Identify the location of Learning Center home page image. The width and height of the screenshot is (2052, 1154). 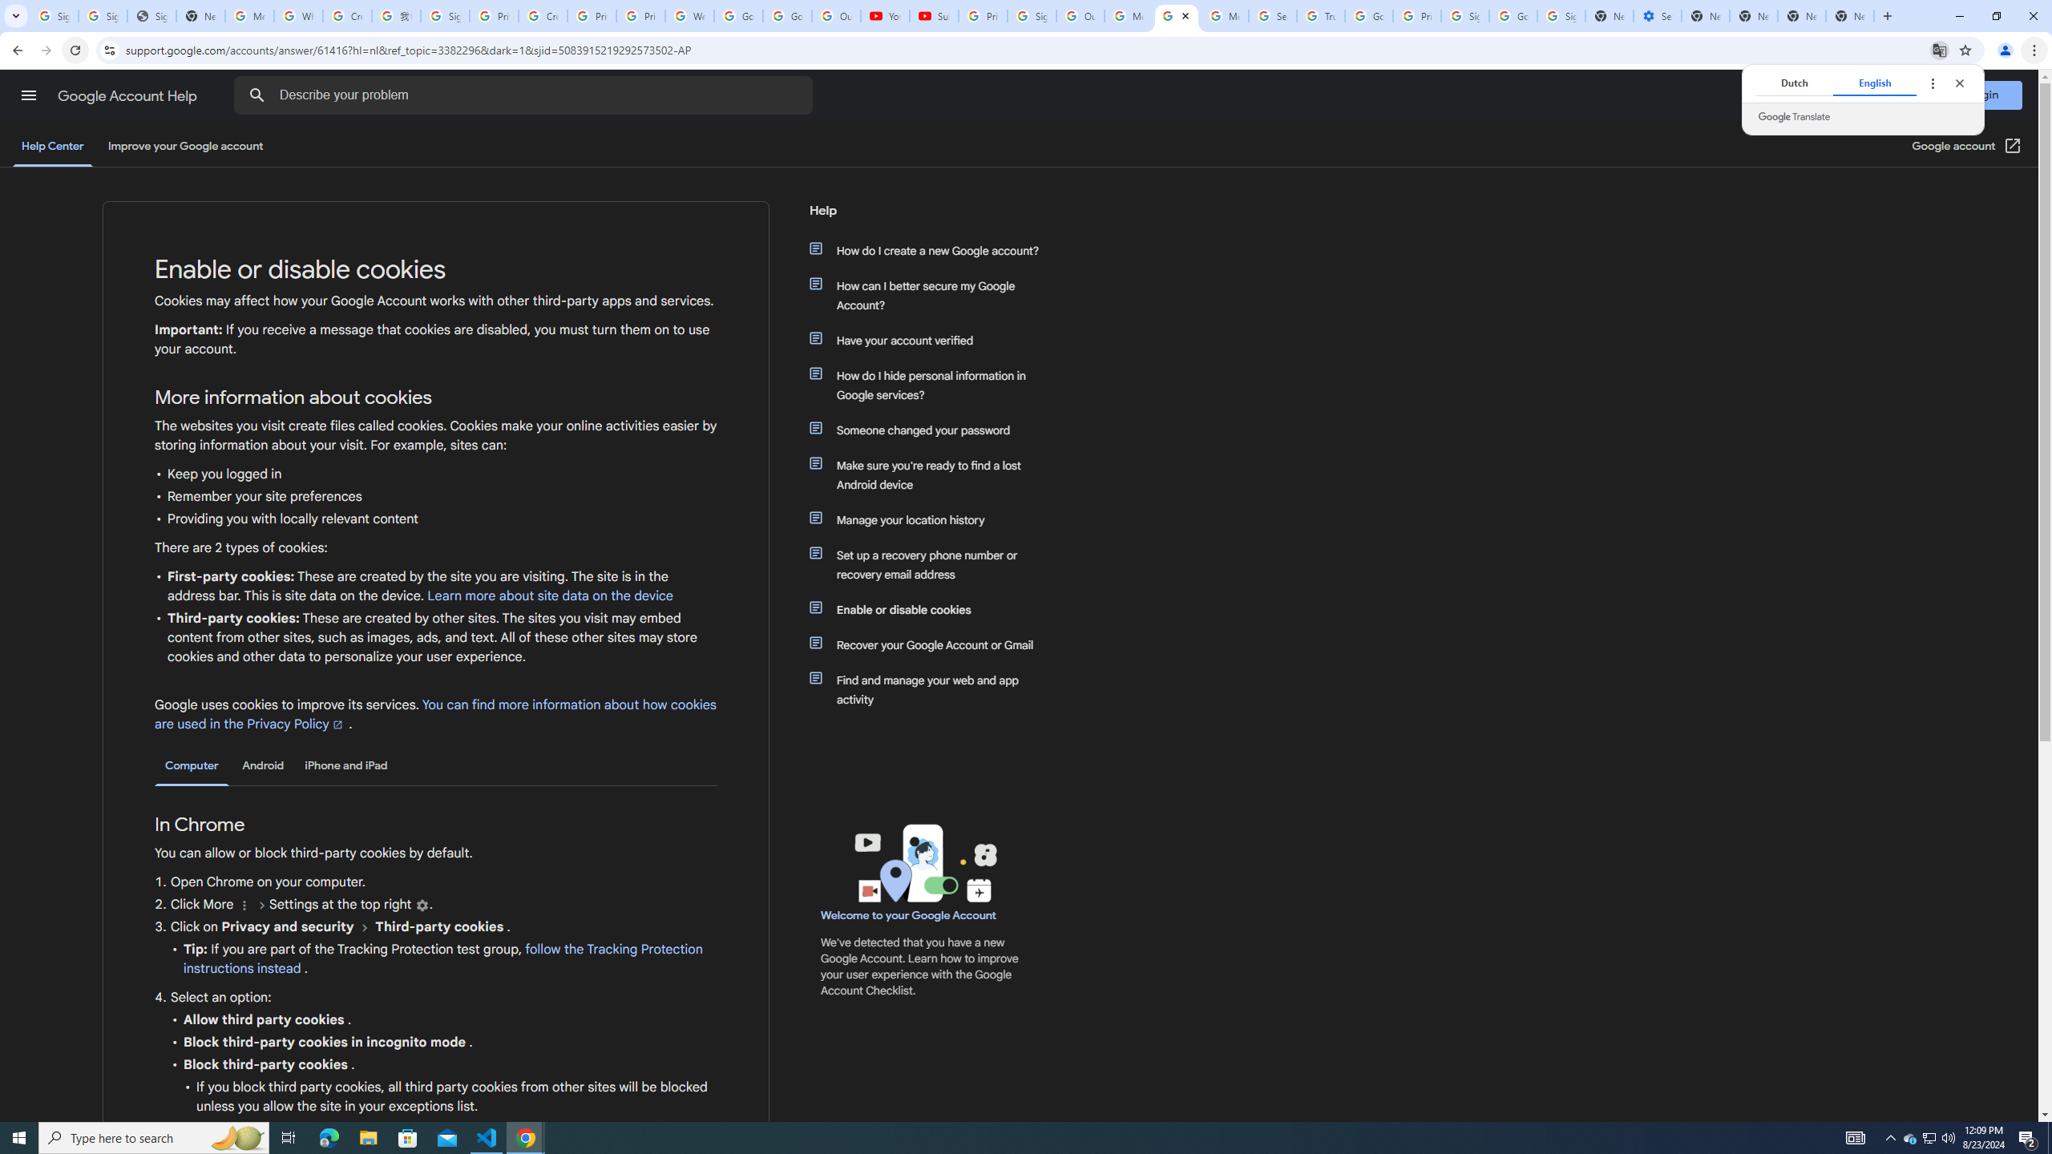
(923, 862).